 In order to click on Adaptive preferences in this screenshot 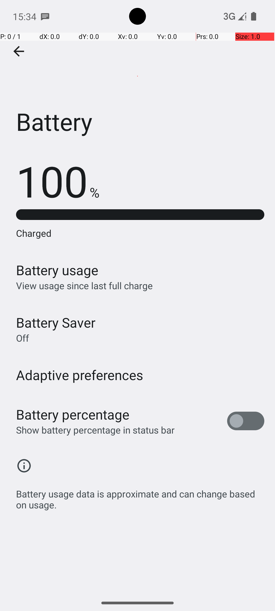, I will do `click(80, 375)`.